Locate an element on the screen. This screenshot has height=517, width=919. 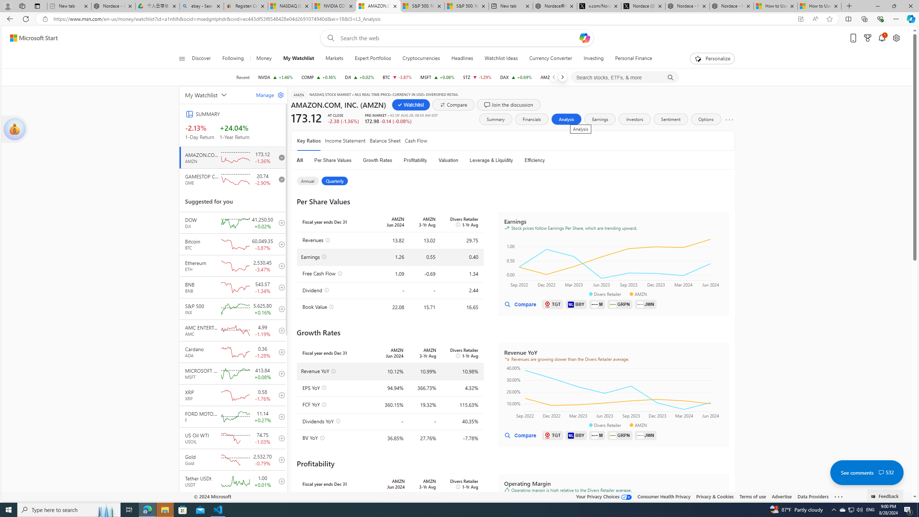
DJI DOW increase 41,250.50 +9.98 +0.02% is located at coordinates (359, 77).